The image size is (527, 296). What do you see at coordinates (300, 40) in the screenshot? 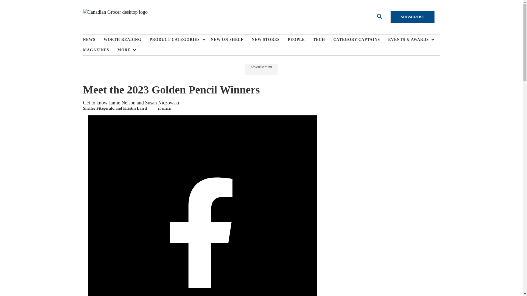
I see `PEOPLE` at bounding box center [300, 40].